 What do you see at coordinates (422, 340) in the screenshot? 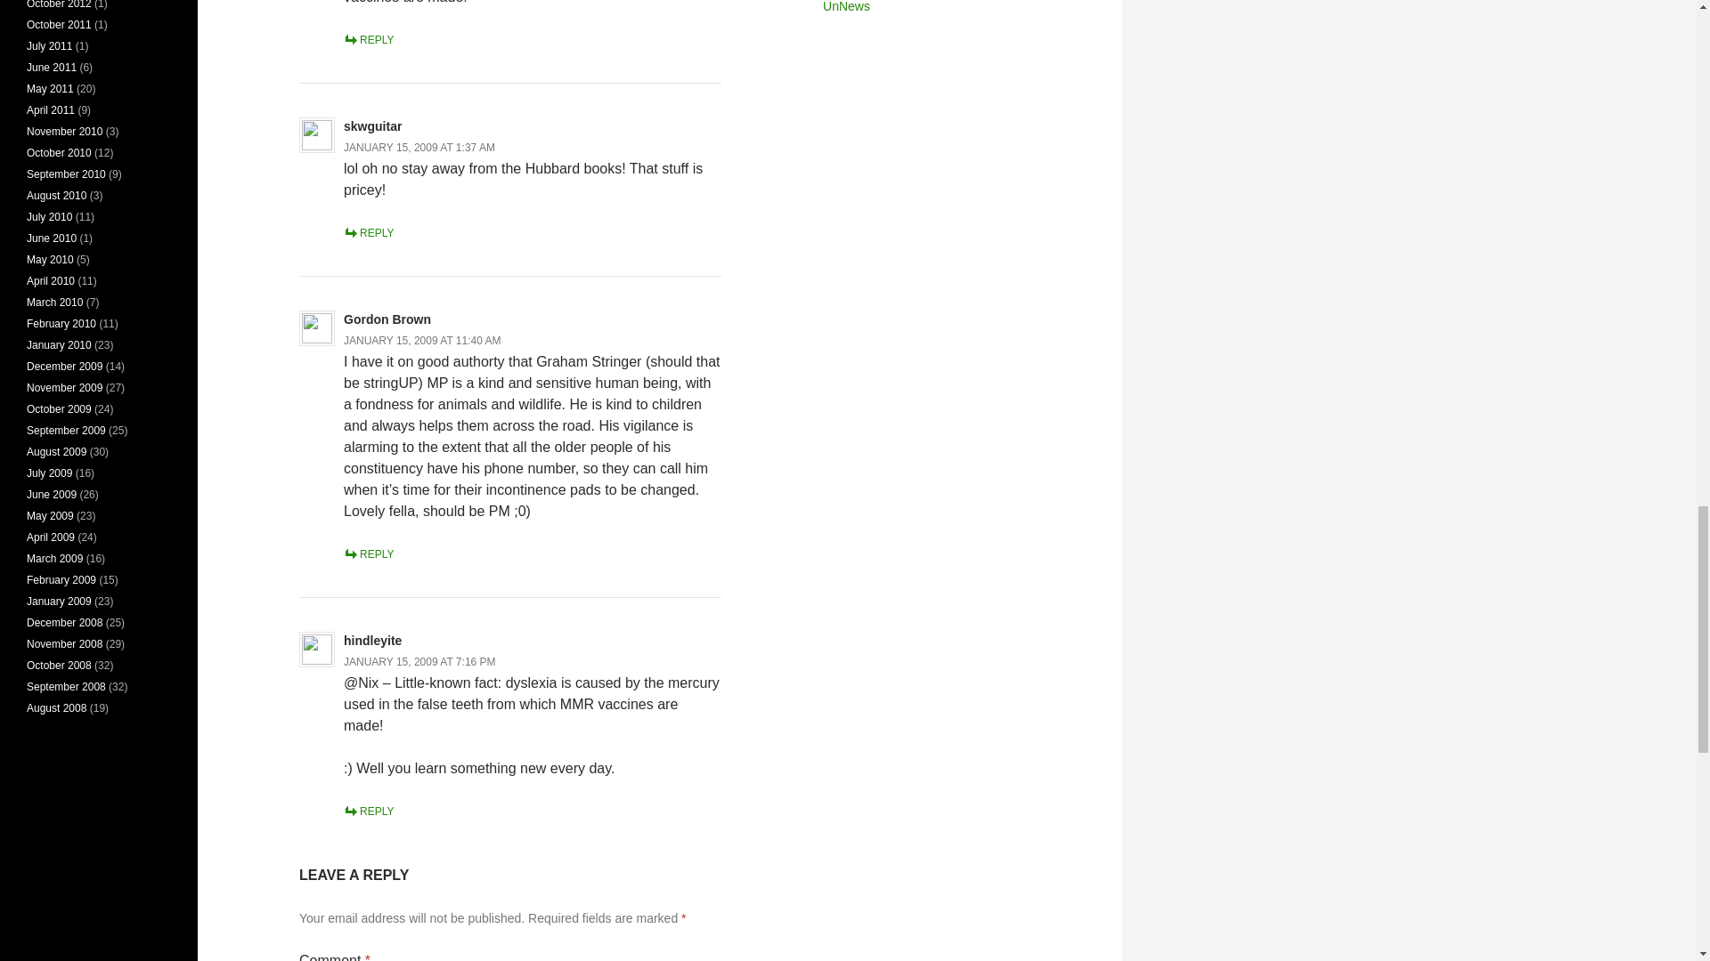
I see `JANUARY 15, 2009 AT 11:40 AM` at bounding box center [422, 340].